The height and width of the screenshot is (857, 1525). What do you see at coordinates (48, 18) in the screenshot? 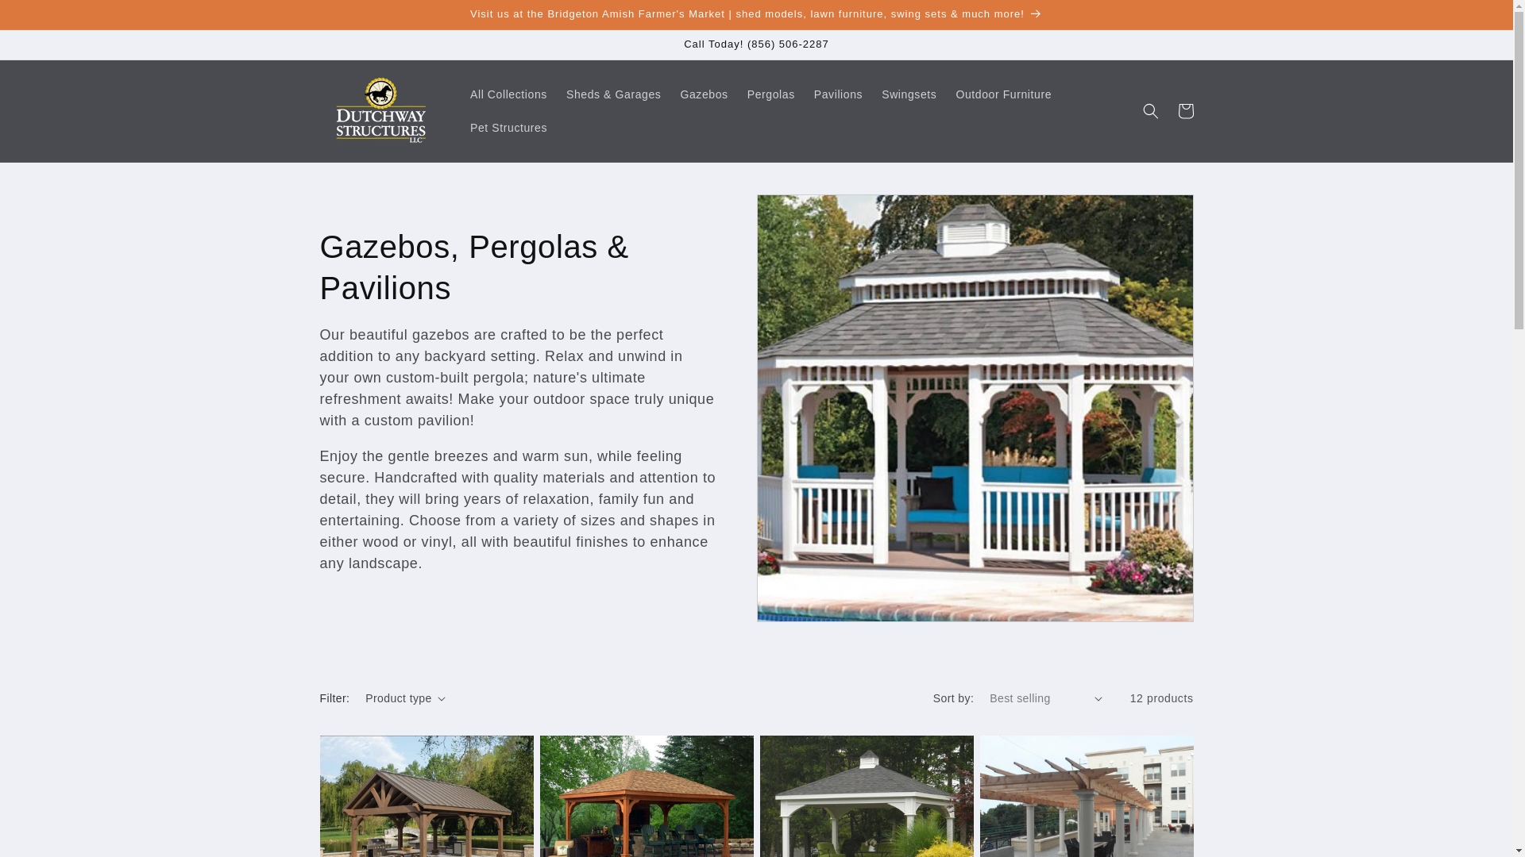
I see `Skip to content` at bounding box center [48, 18].